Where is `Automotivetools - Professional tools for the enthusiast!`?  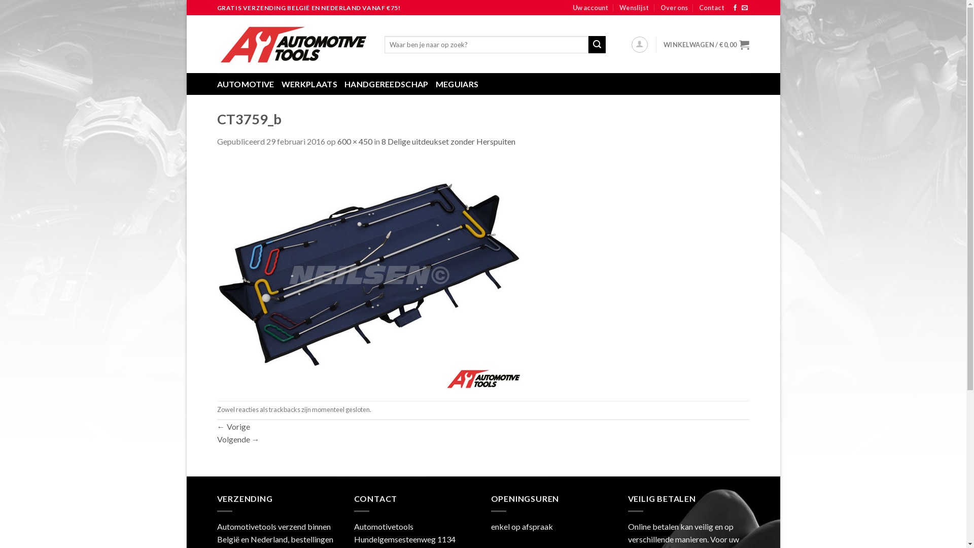 Automotivetools - Professional tools for the enthusiast! is located at coordinates (293, 44).